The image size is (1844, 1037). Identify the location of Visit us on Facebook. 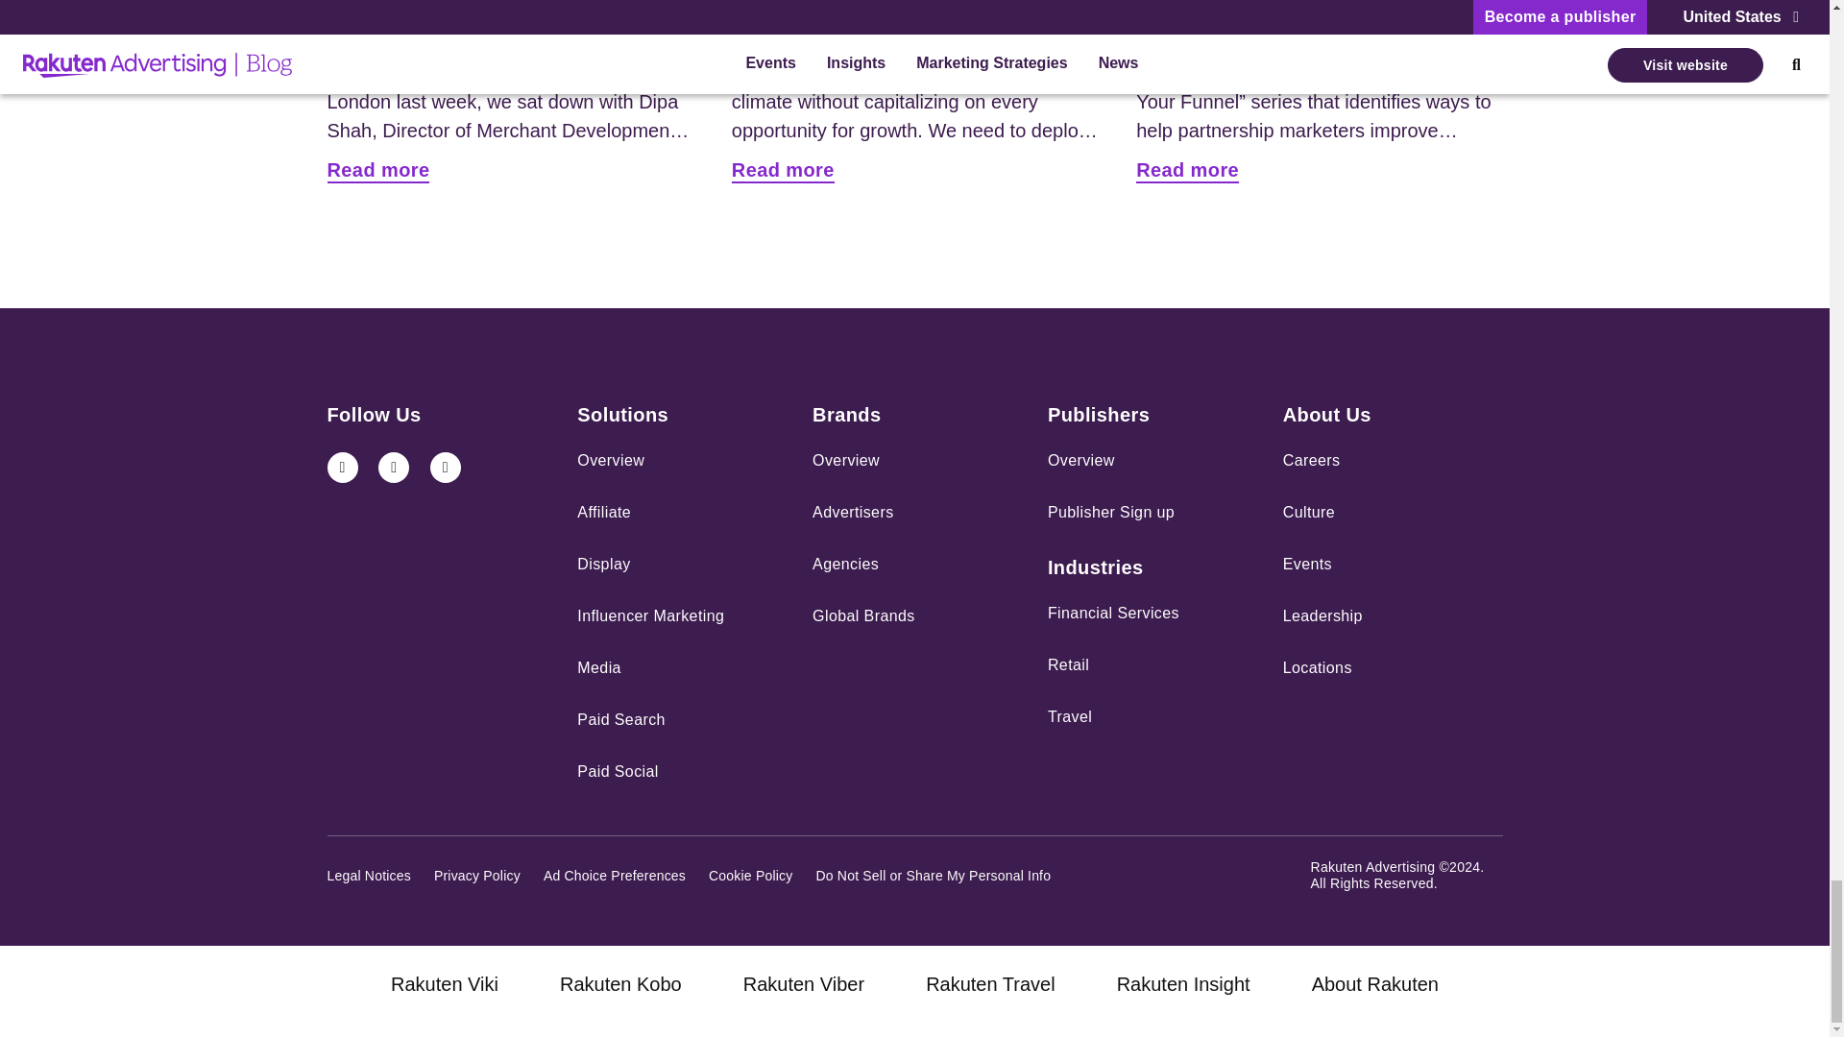
(446, 467).